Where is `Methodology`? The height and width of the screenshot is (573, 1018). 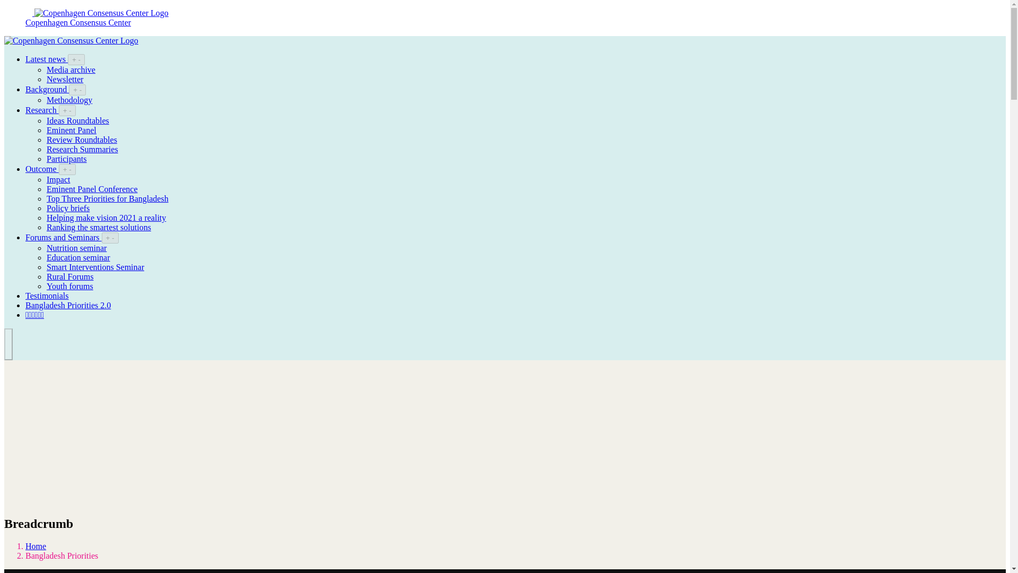 Methodology is located at coordinates (69, 100).